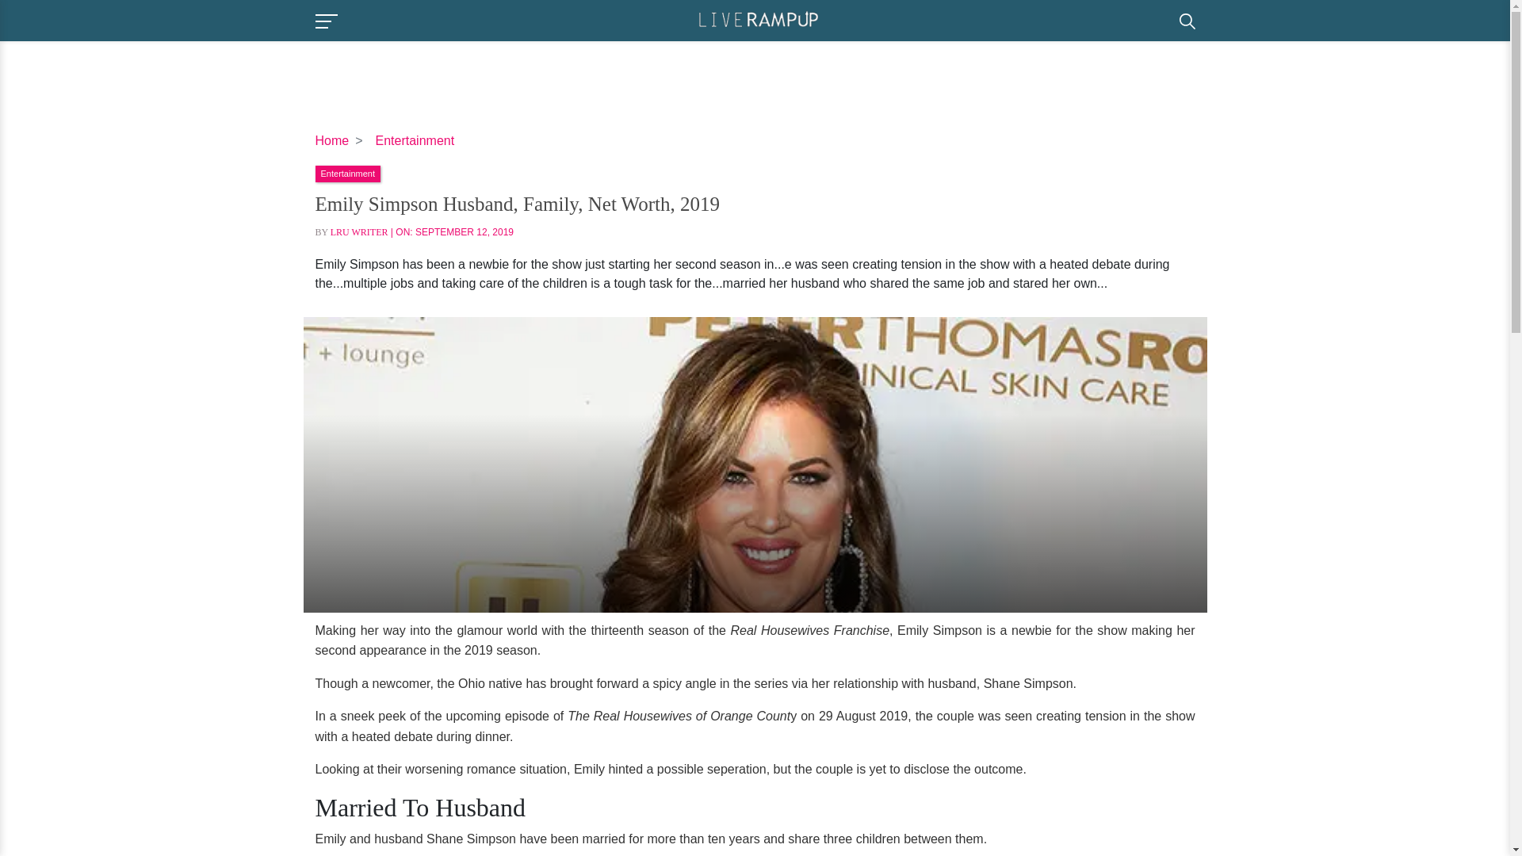  Describe the element at coordinates (415, 139) in the screenshot. I see `Entertainment` at that location.